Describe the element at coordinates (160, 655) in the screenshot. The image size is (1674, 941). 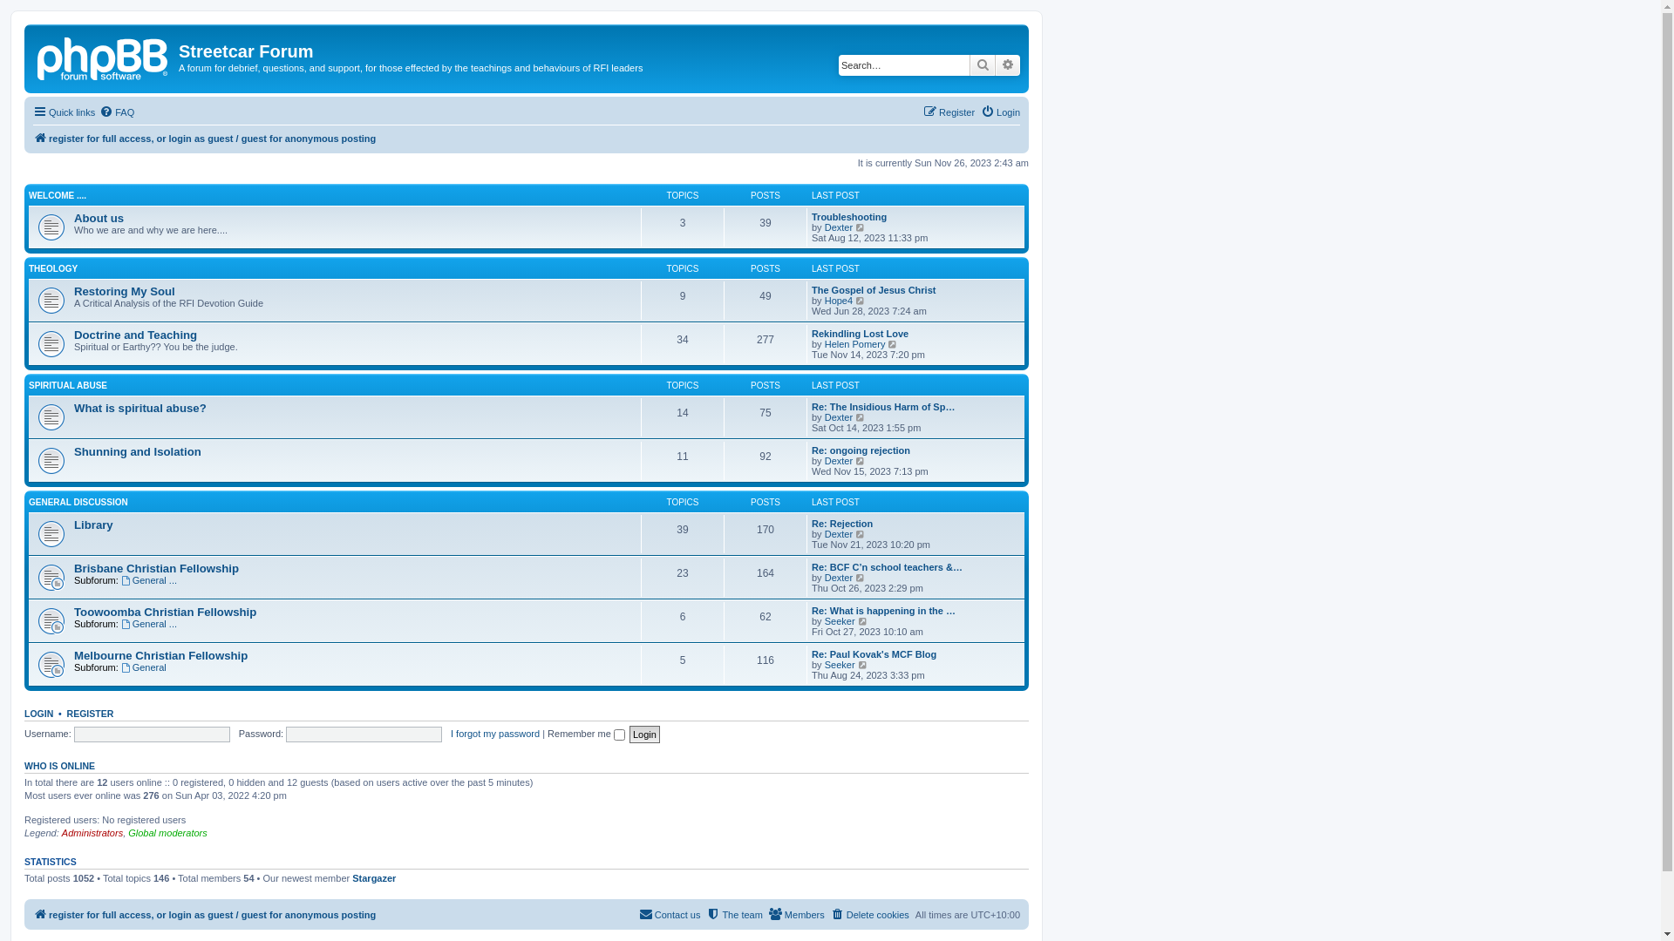
I see `Melbourne Christian Fellowship` at that location.